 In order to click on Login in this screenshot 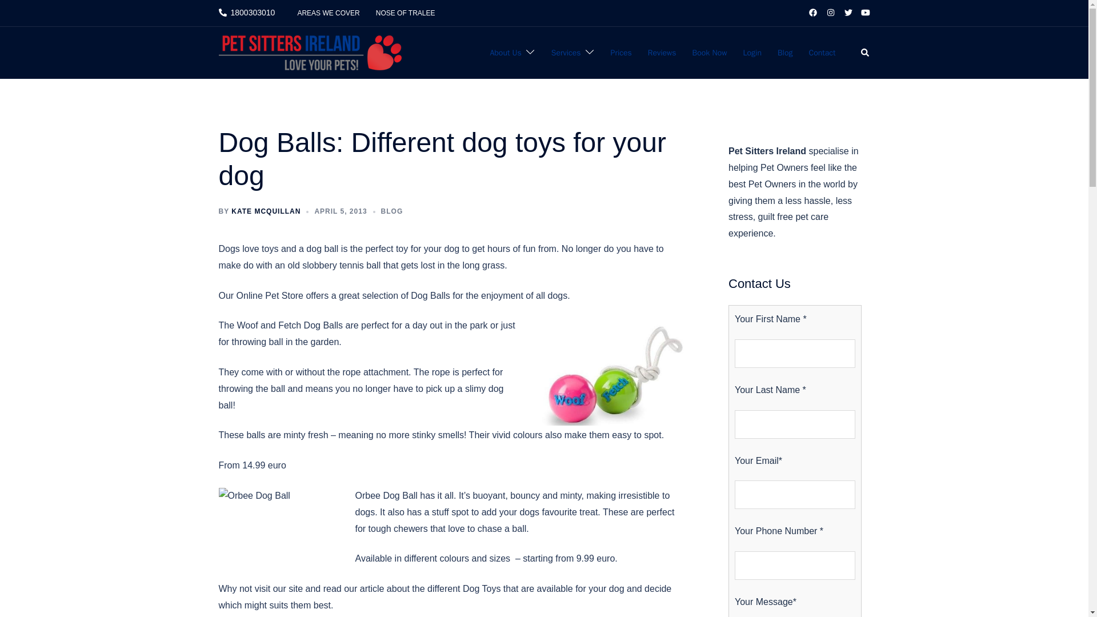, I will do `click(752, 53)`.